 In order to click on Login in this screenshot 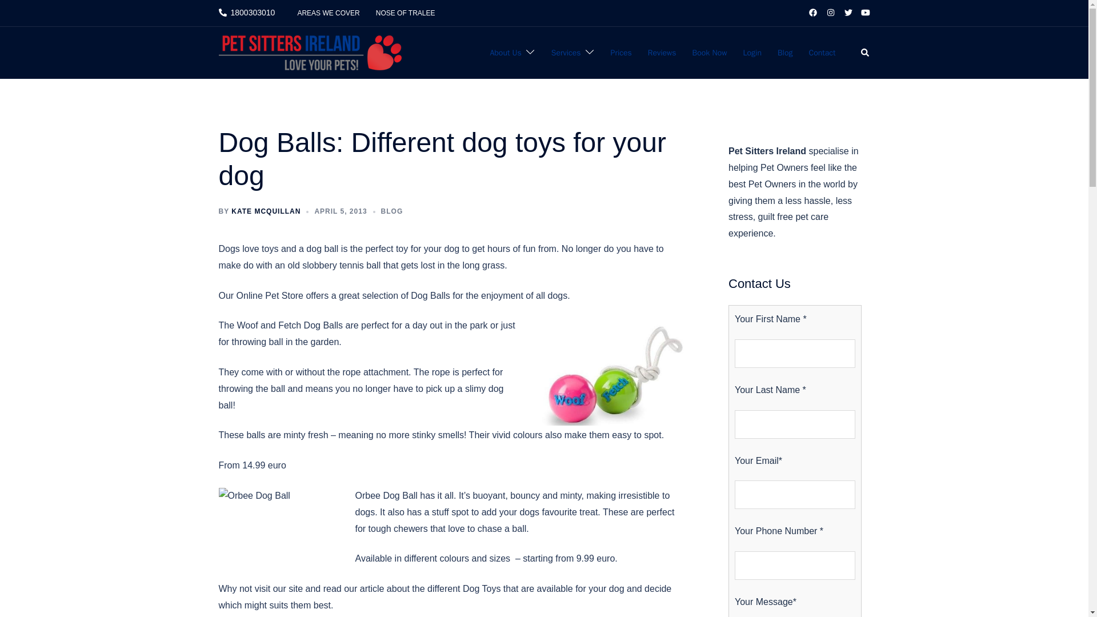, I will do `click(752, 53)`.